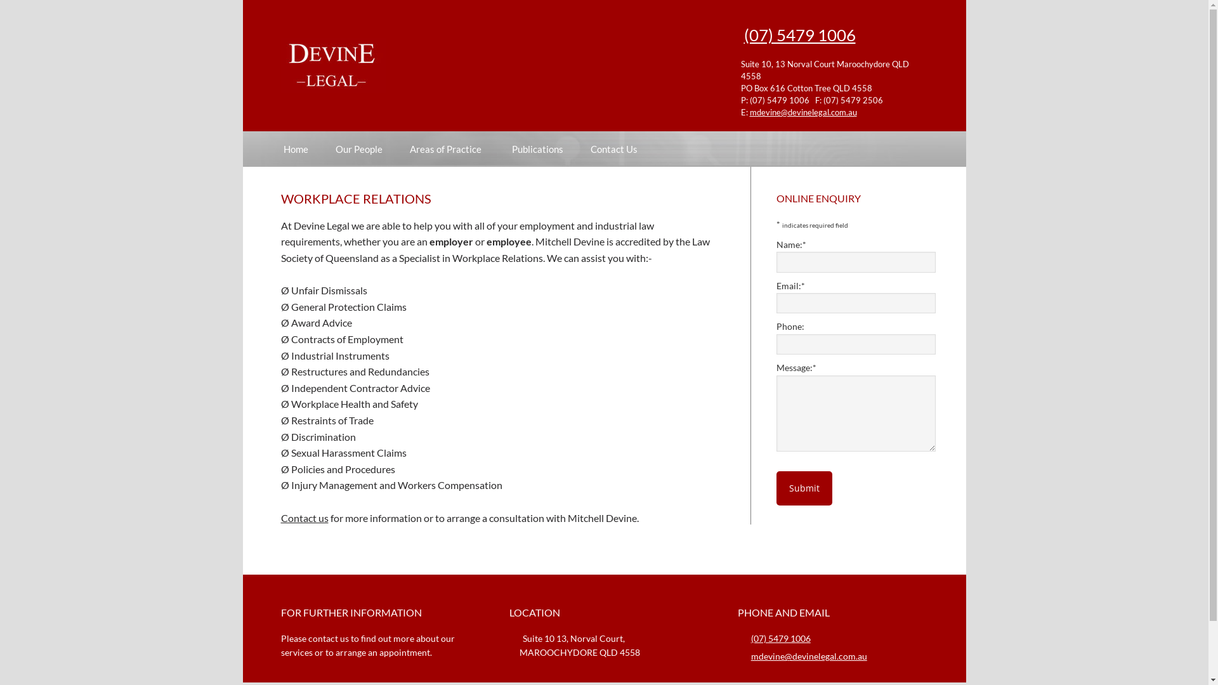  I want to click on Publications, so click(537, 148).